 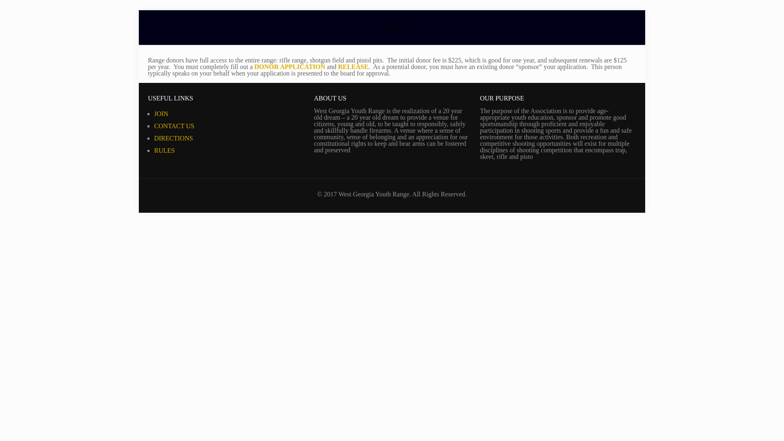 I want to click on DONOR APPLICATION, so click(x=289, y=67).